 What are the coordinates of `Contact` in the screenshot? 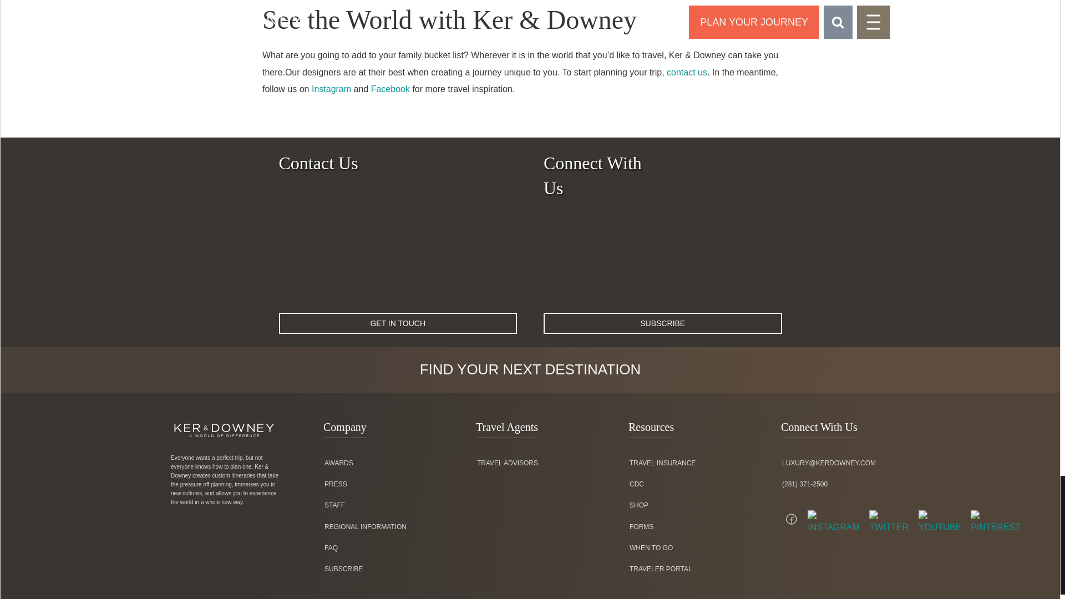 It's located at (687, 72).